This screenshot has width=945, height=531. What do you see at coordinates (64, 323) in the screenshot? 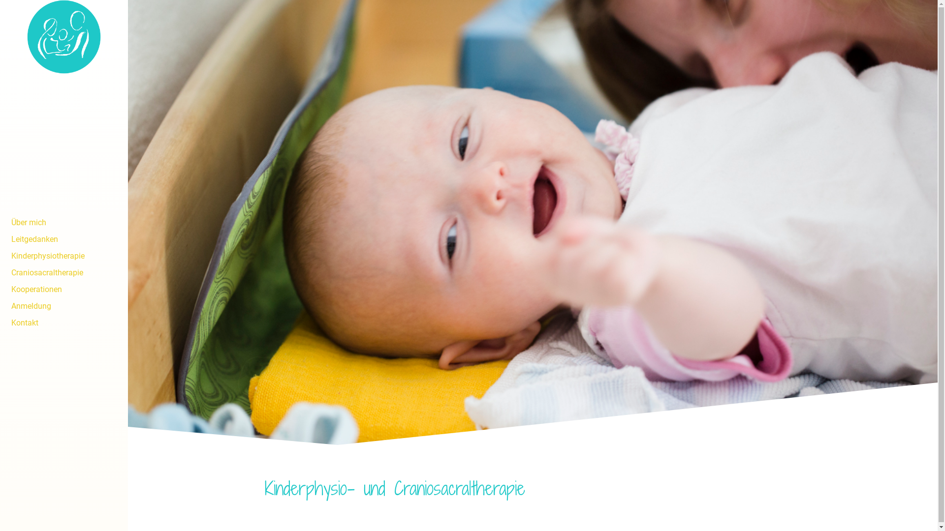
I see `Kontakt` at bounding box center [64, 323].